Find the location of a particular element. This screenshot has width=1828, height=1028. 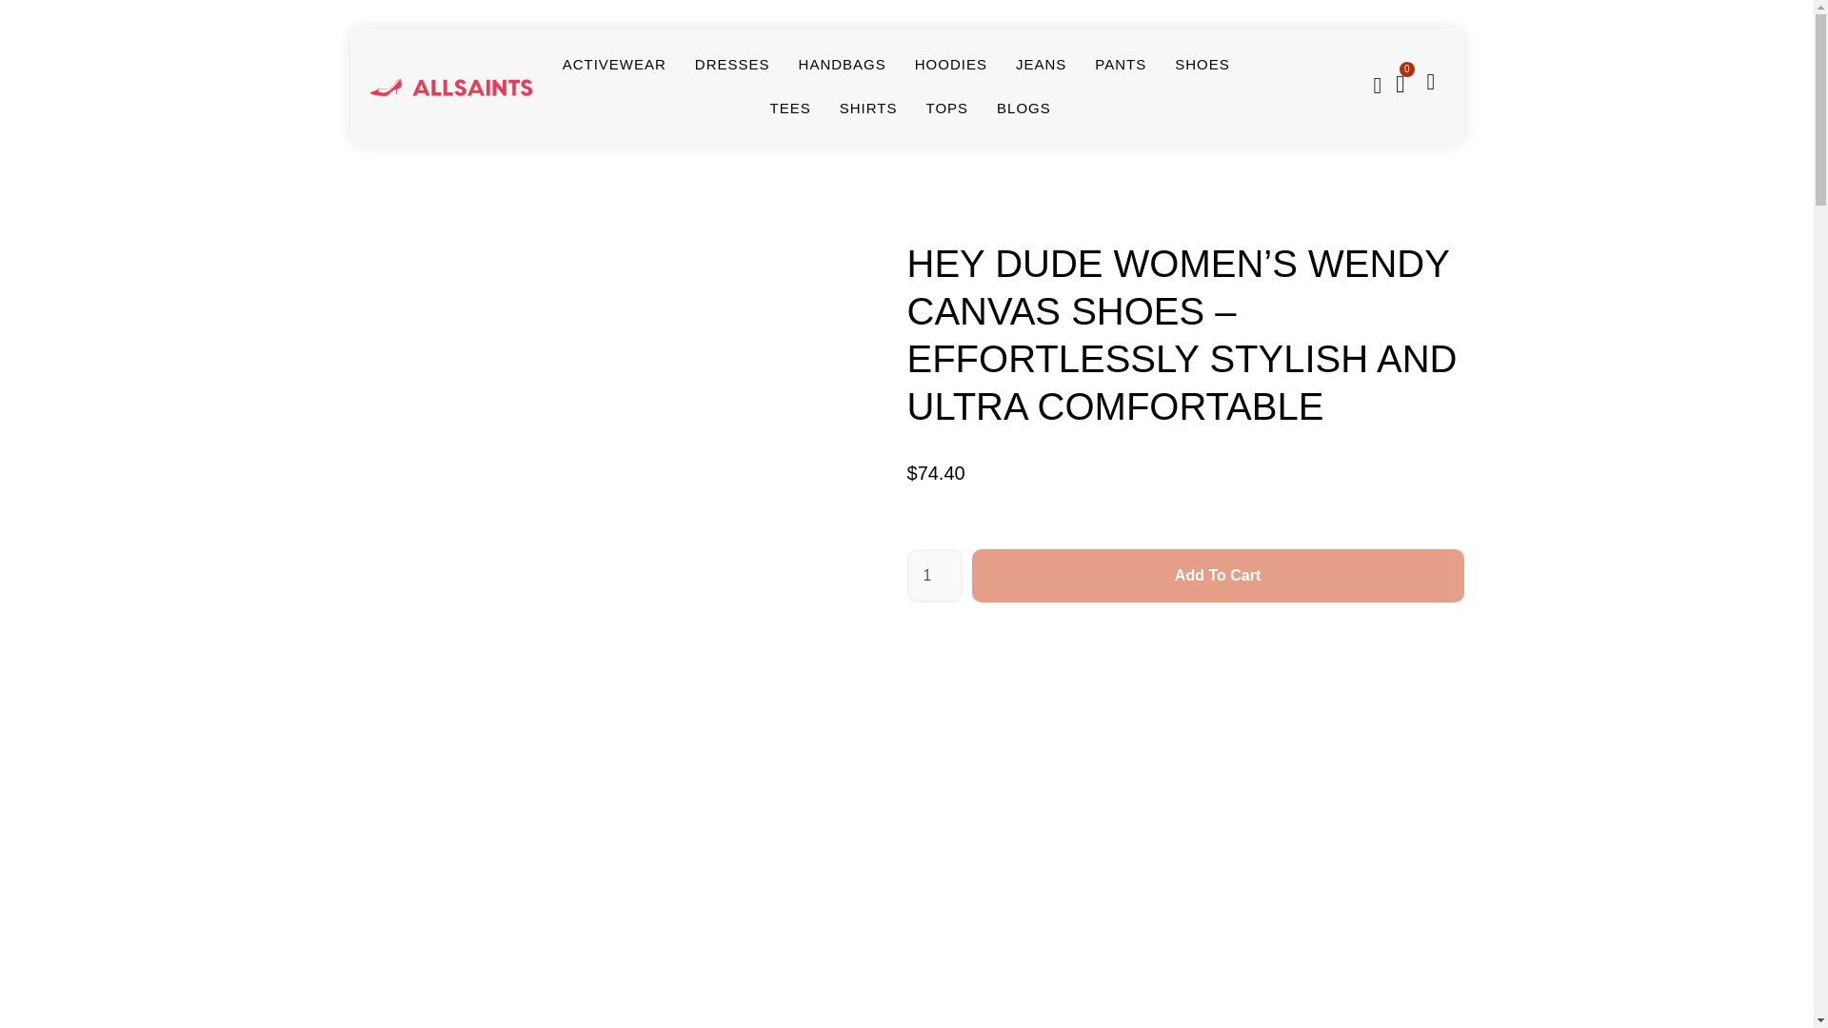

TOPS is located at coordinates (946, 109).